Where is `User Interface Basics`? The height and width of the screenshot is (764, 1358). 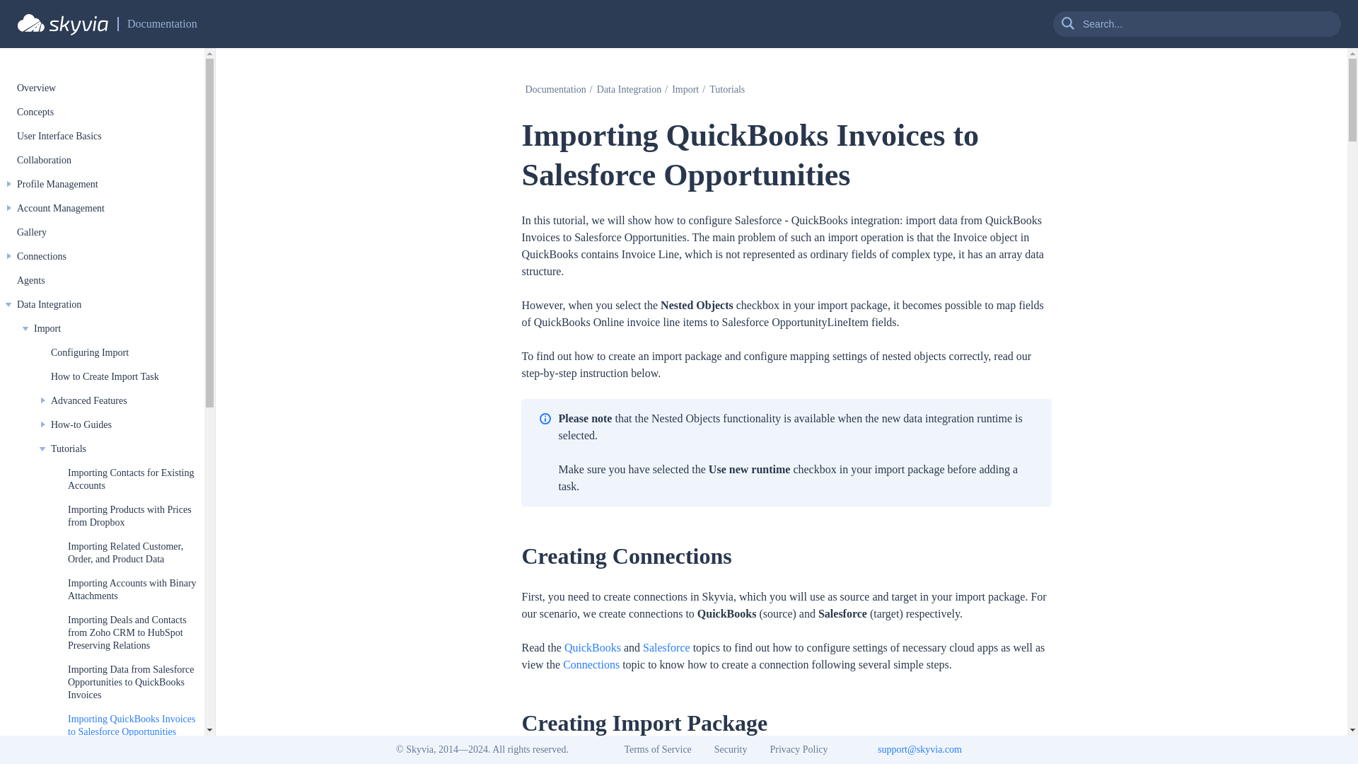 User Interface Basics is located at coordinates (59, 136).